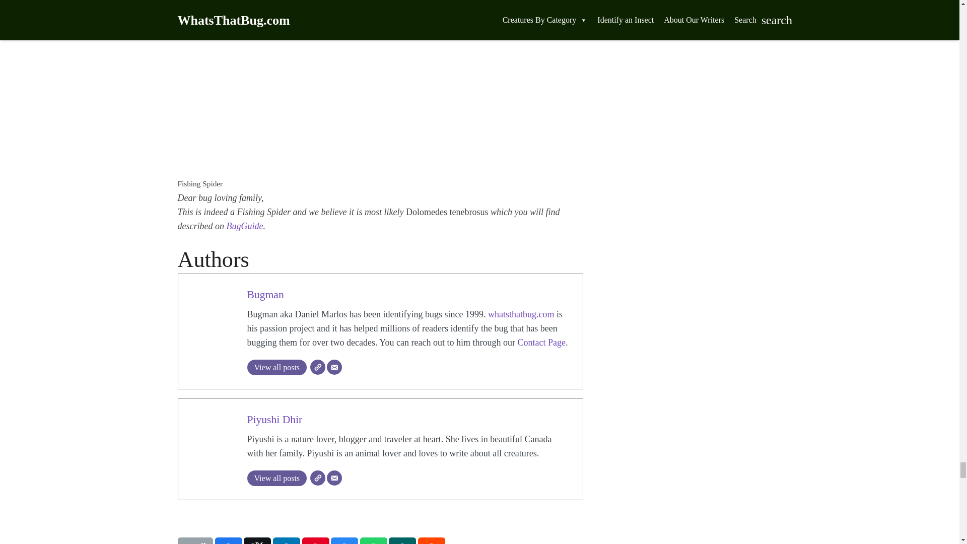 This screenshot has height=544, width=967. What do you see at coordinates (265, 295) in the screenshot?
I see `Bugman` at bounding box center [265, 295].